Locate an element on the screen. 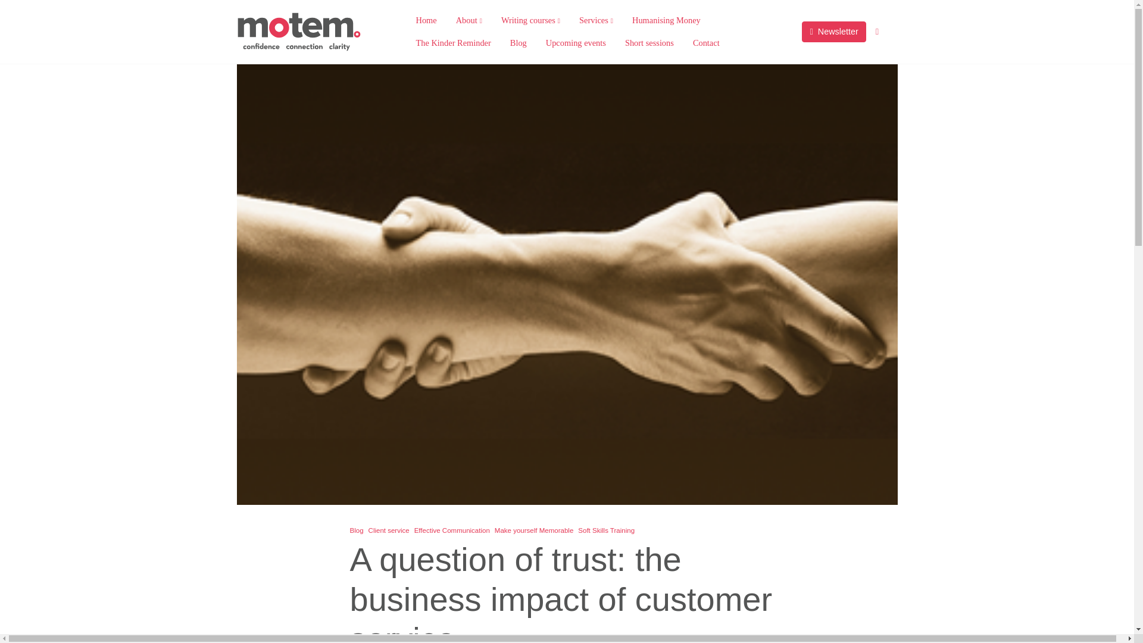 This screenshot has width=1143, height=643. About is located at coordinates (469, 21).